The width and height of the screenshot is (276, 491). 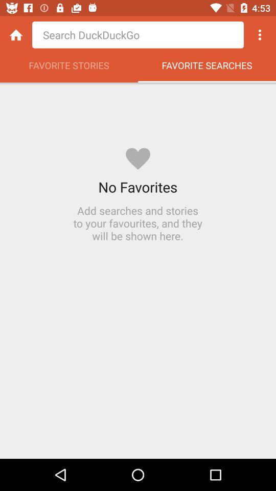 I want to click on jump to the favorite searches item, so click(x=207, y=68).